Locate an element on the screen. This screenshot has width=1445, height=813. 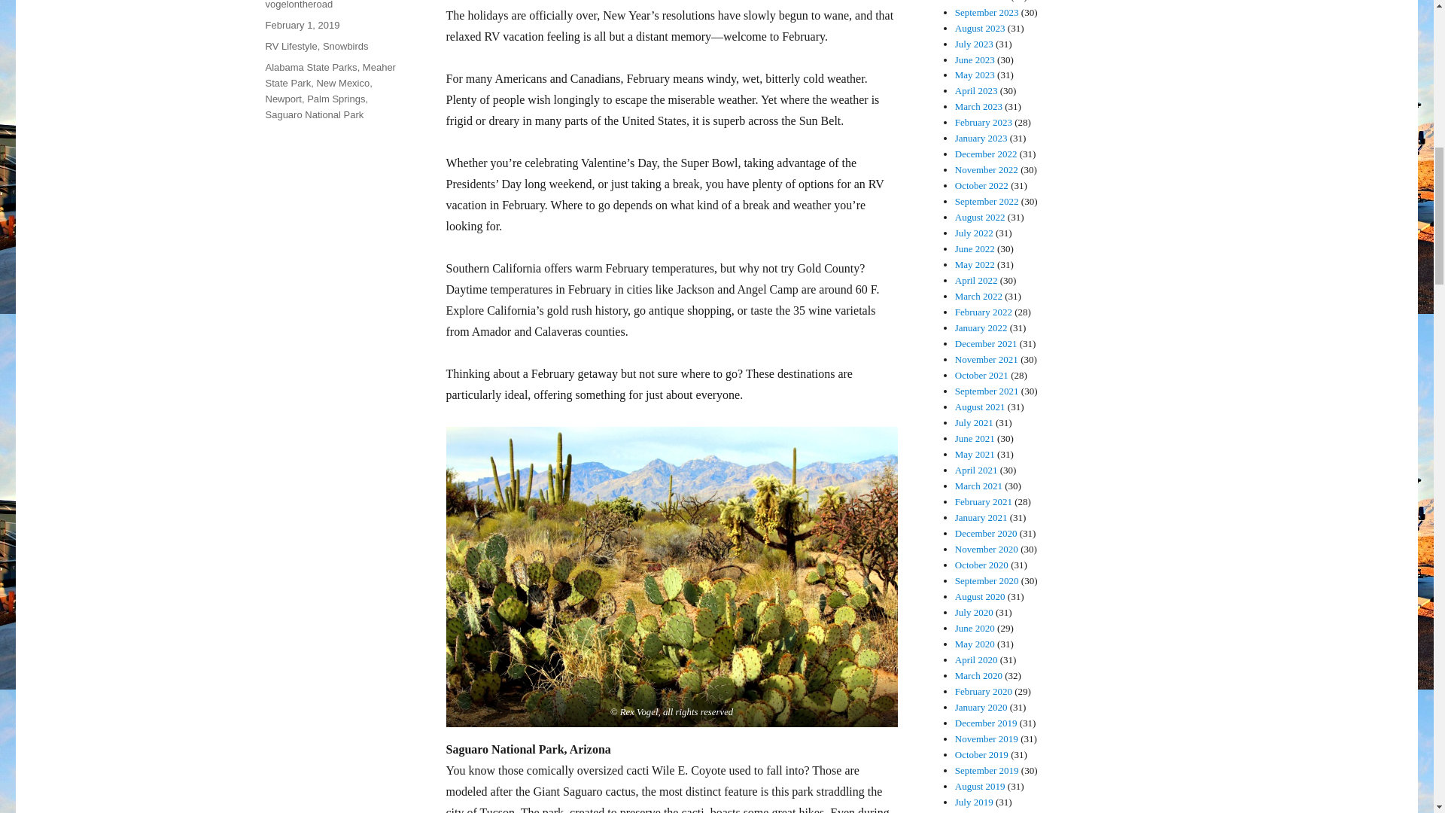
Alabama State Parks is located at coordinates (310, 68).